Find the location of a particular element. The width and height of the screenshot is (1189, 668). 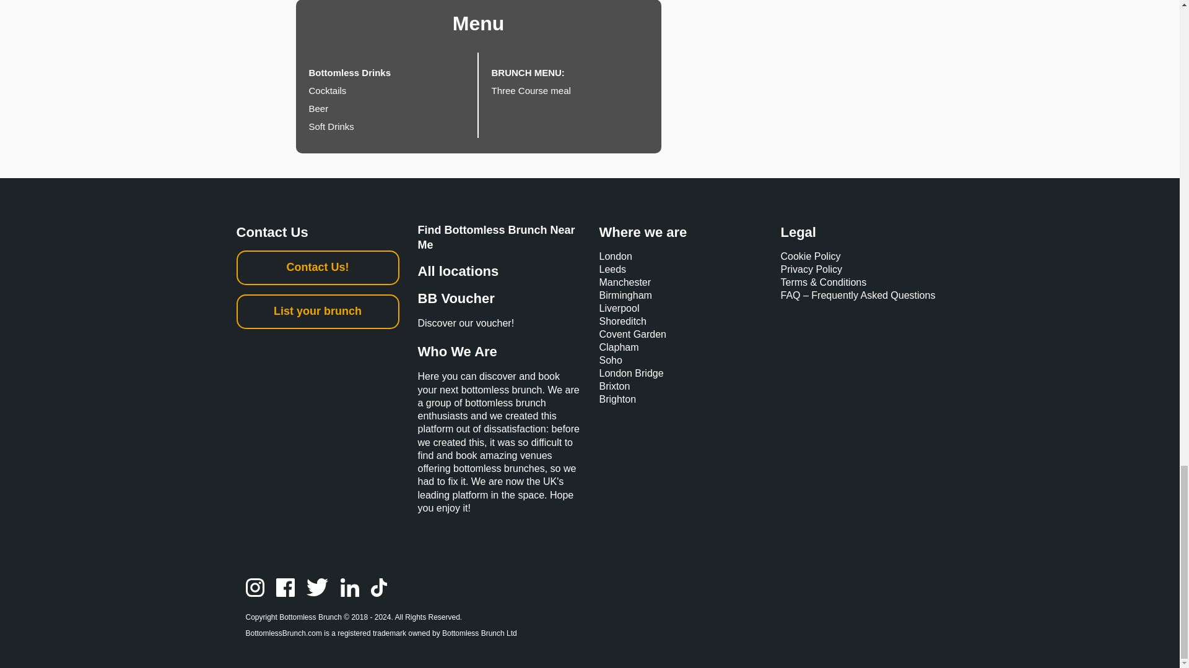

Contact Us! is located at coordinates (318, 268).